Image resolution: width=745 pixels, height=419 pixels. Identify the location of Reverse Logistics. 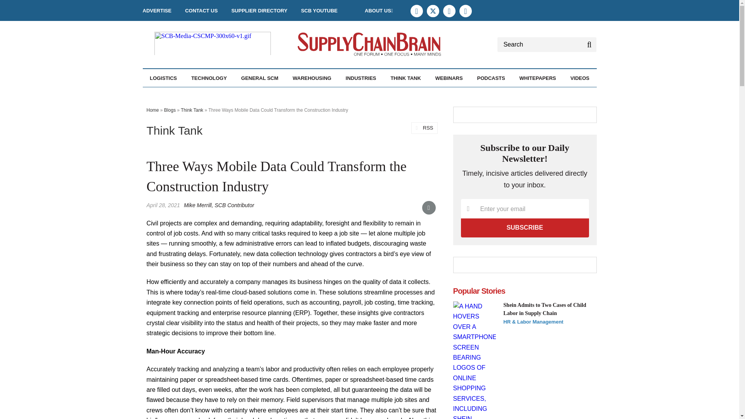
(211, 95).